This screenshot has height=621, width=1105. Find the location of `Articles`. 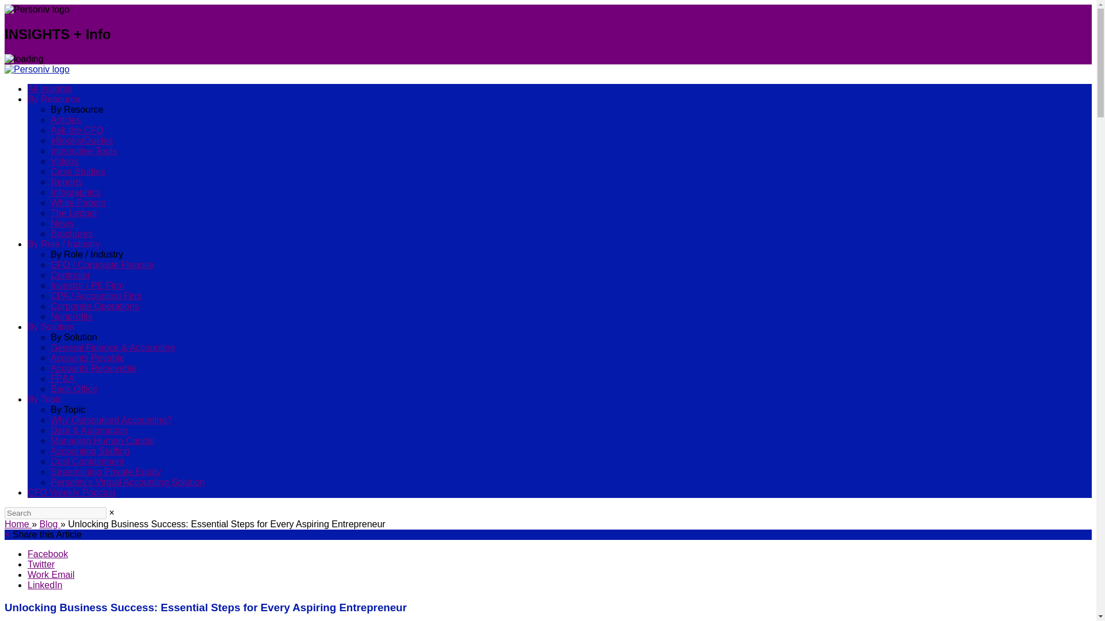

Articles is located at coordinates (66, 120).